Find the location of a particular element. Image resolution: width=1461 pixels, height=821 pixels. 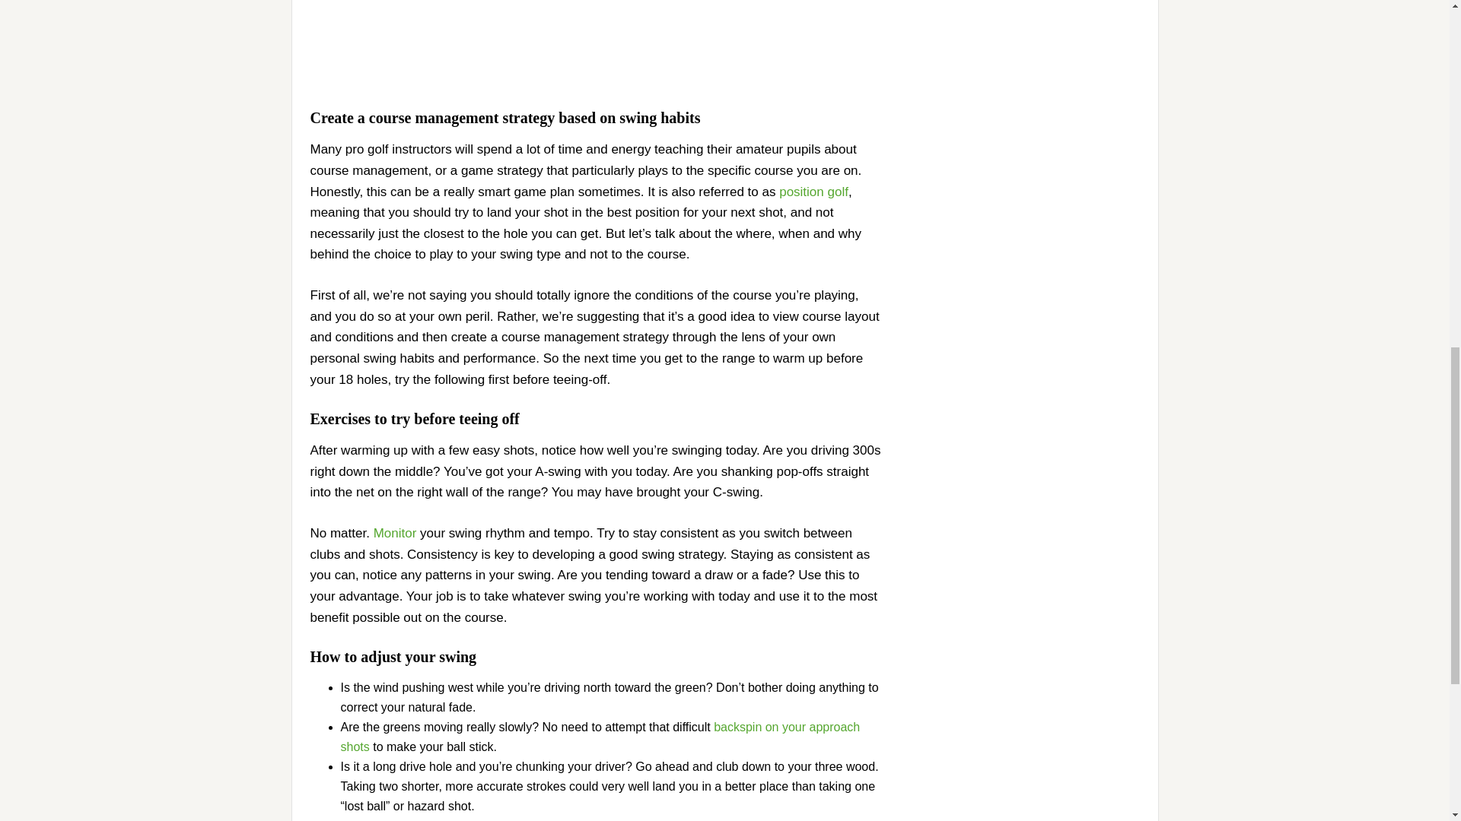

Monitor is located at coordinates (395, 533).